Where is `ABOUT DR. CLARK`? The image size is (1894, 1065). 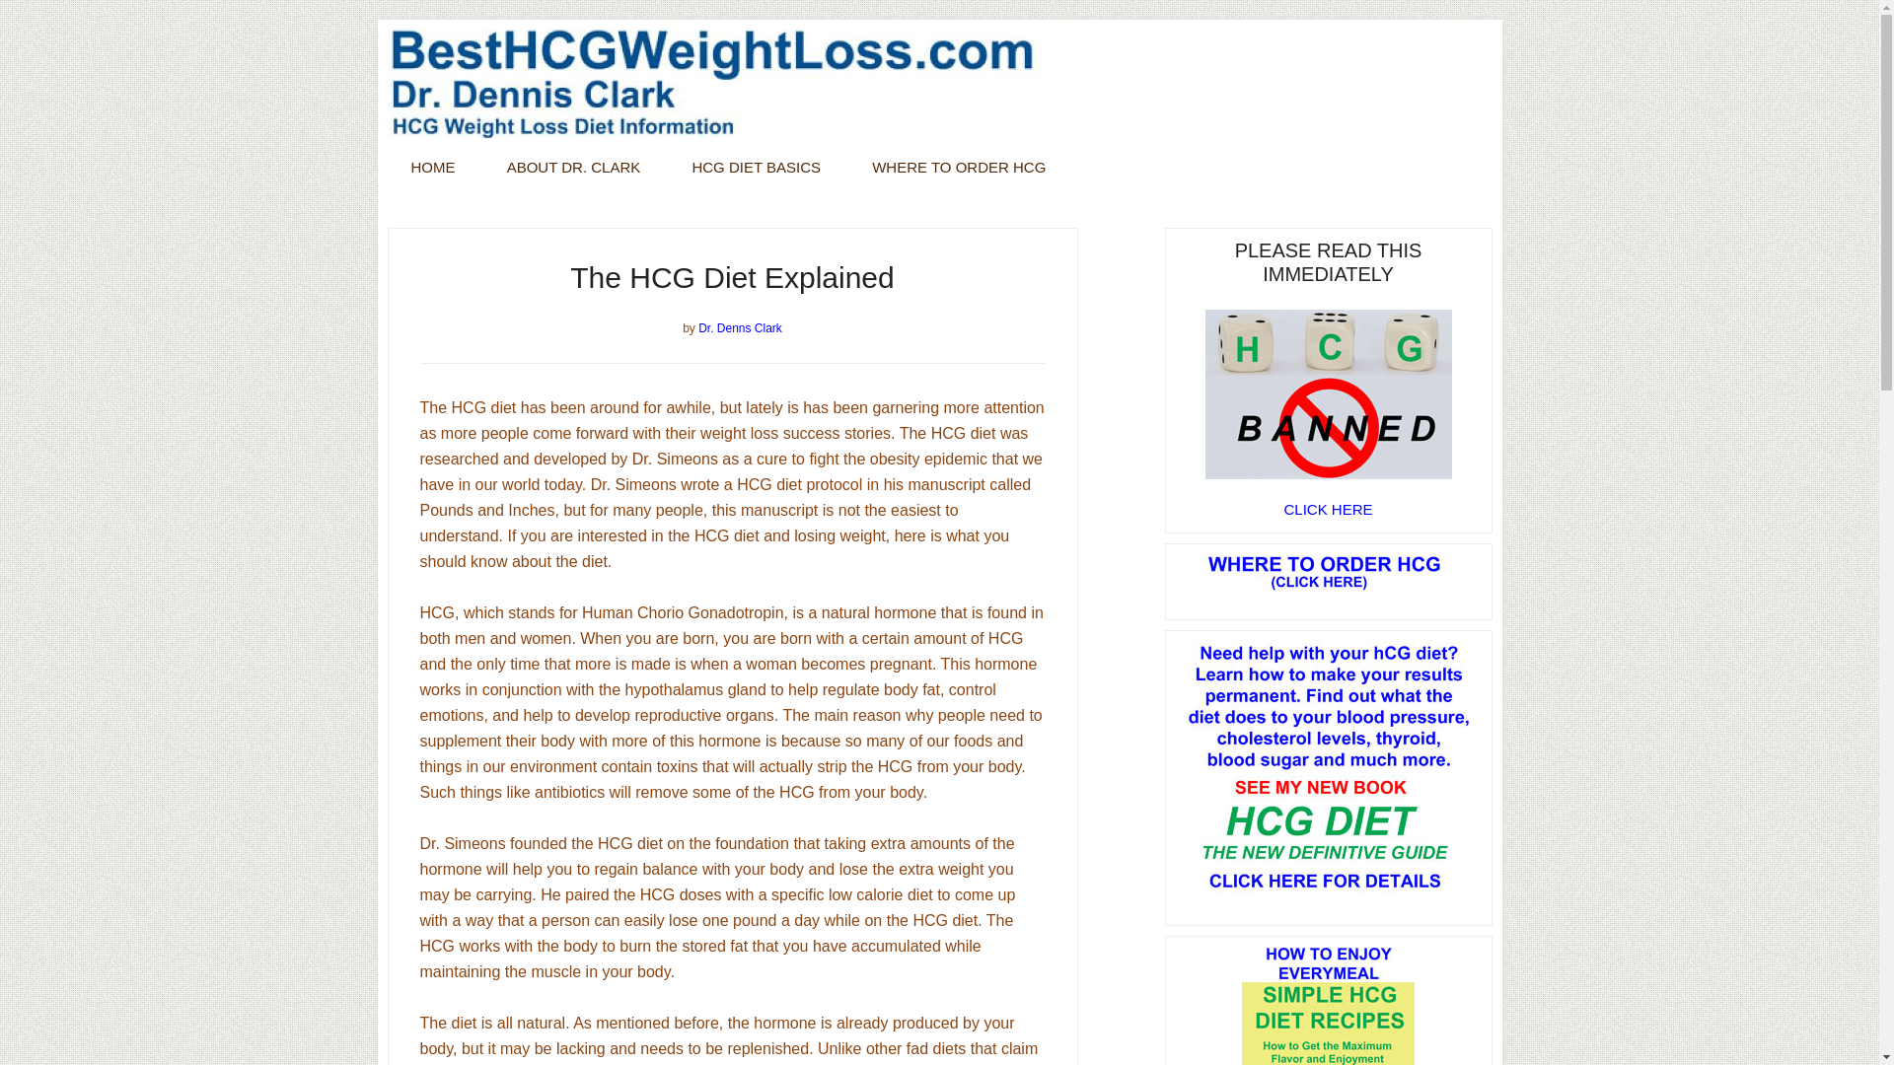 ABOUT DR. CLARK is located at coordinates (573, 167).